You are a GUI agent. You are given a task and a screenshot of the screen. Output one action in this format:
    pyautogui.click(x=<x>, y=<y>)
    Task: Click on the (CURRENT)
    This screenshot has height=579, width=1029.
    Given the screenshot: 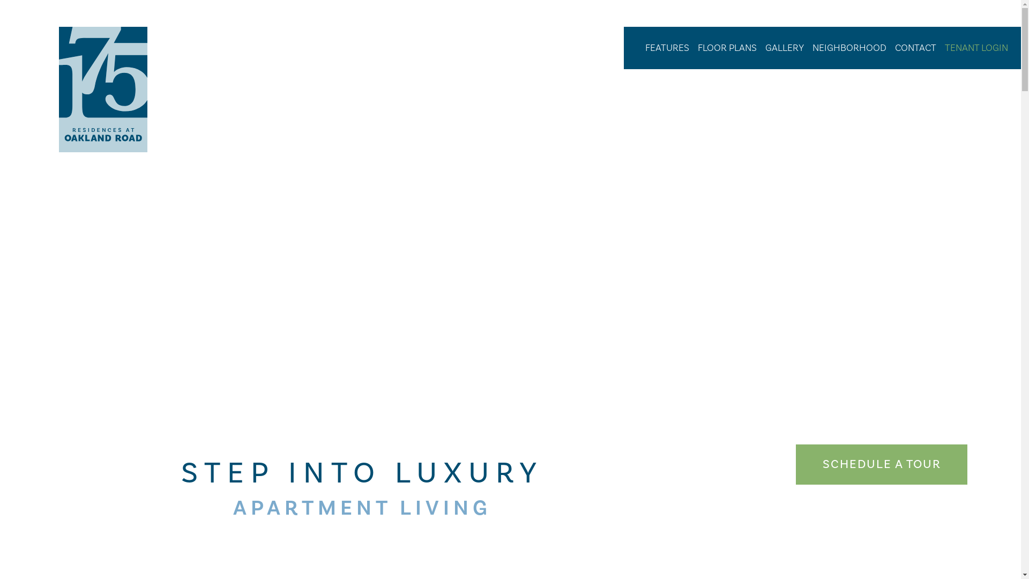 What is the action you would take?
    pyautogui.click(x=637, y=41)
    